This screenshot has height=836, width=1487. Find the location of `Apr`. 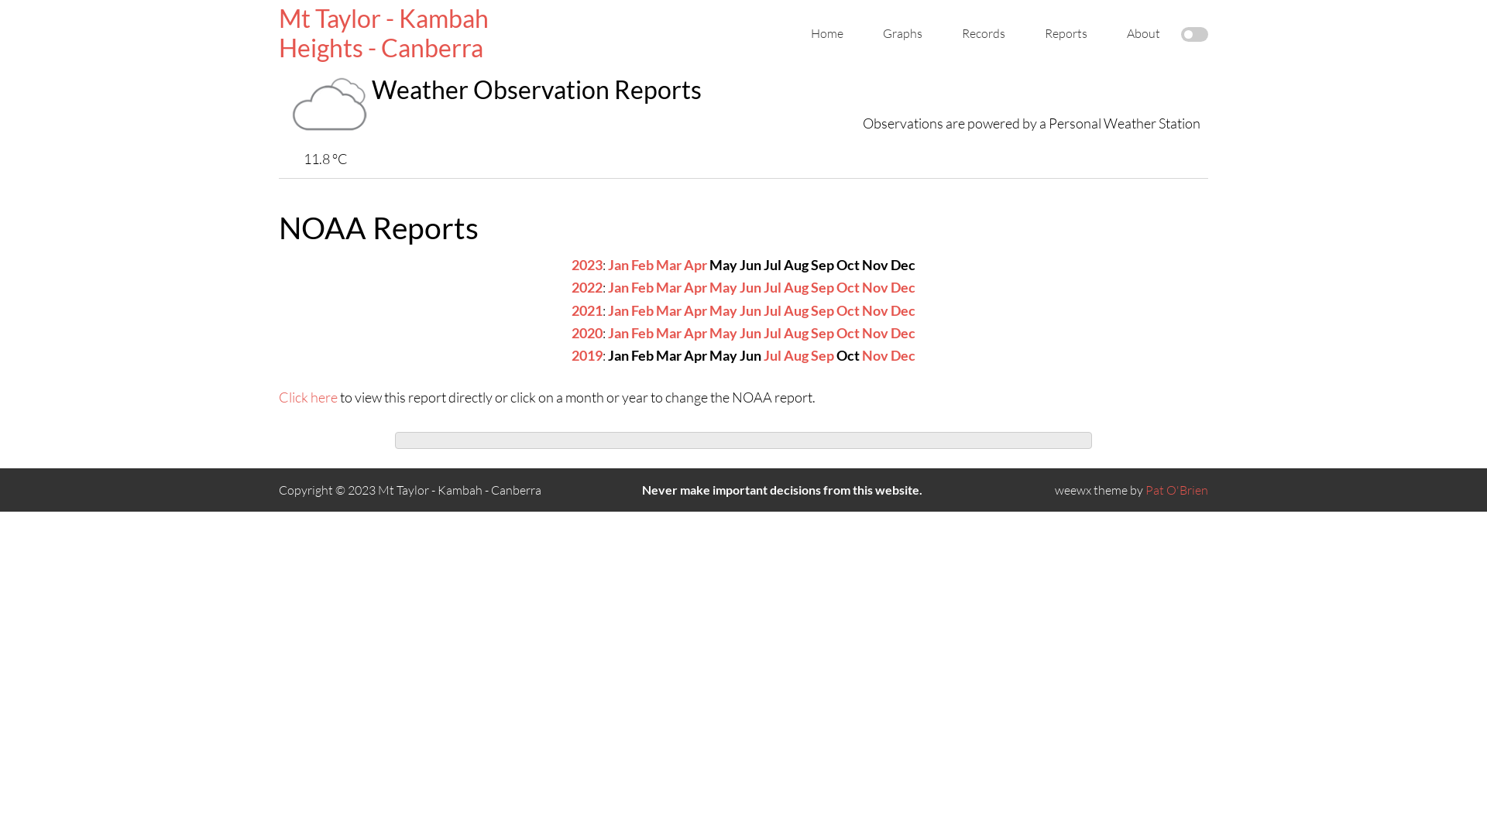

Apr is located at coordinates (695, 333).